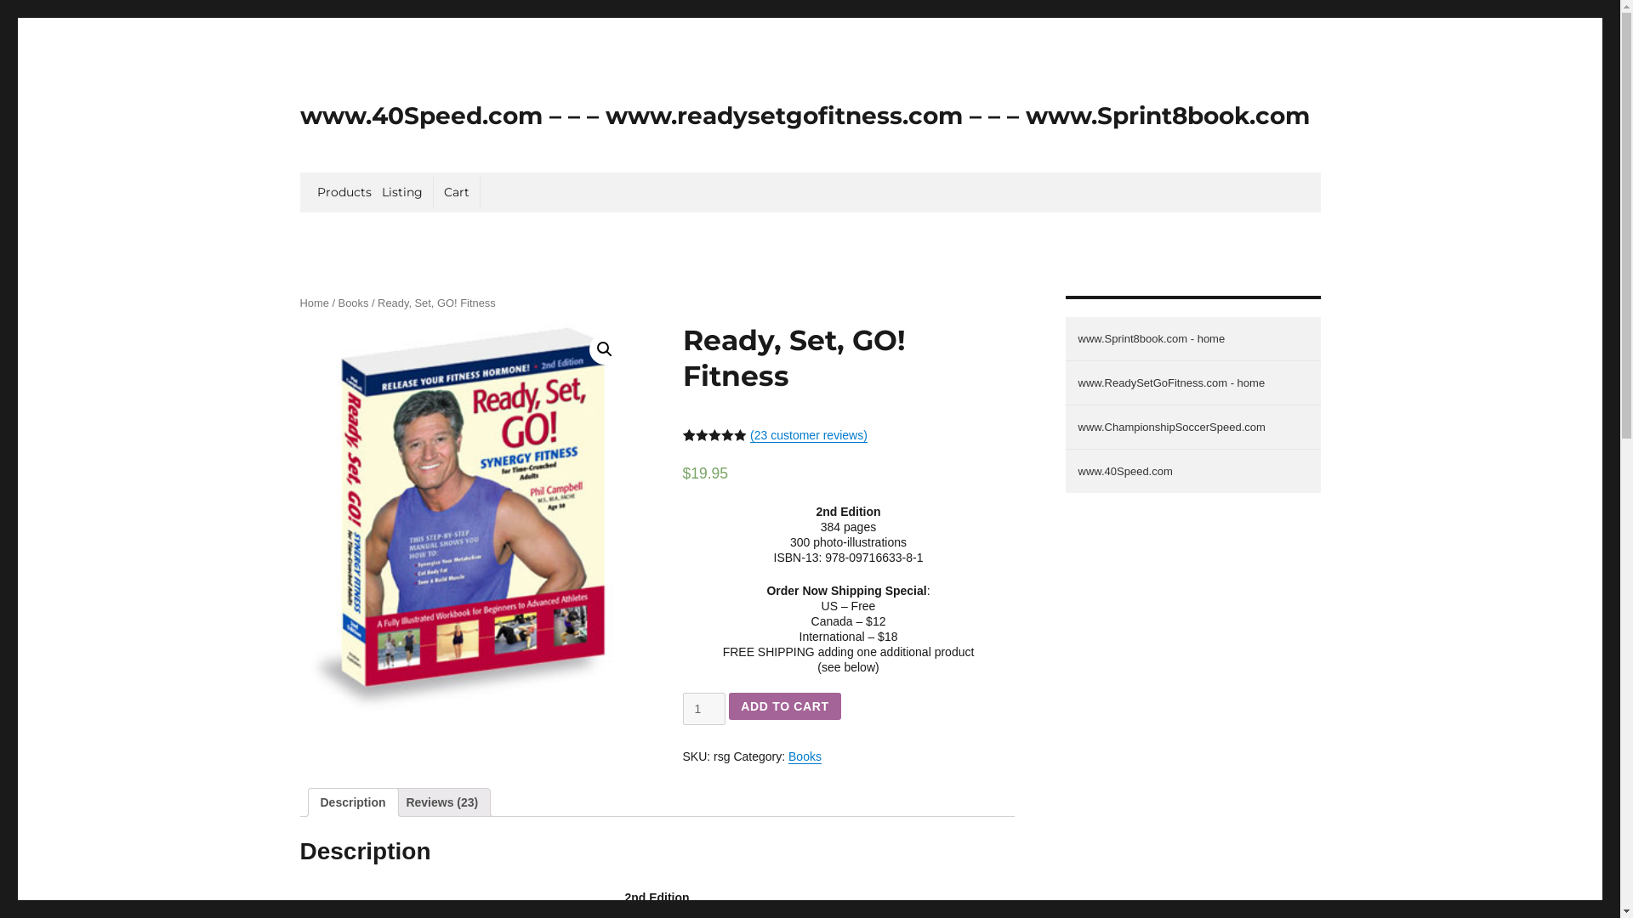 The image size is (1633, 918). Describe the element at coordinates (1192, 428) in the screenshot. I see `www.ChampionshipSoccerSpeed.com` at that location.